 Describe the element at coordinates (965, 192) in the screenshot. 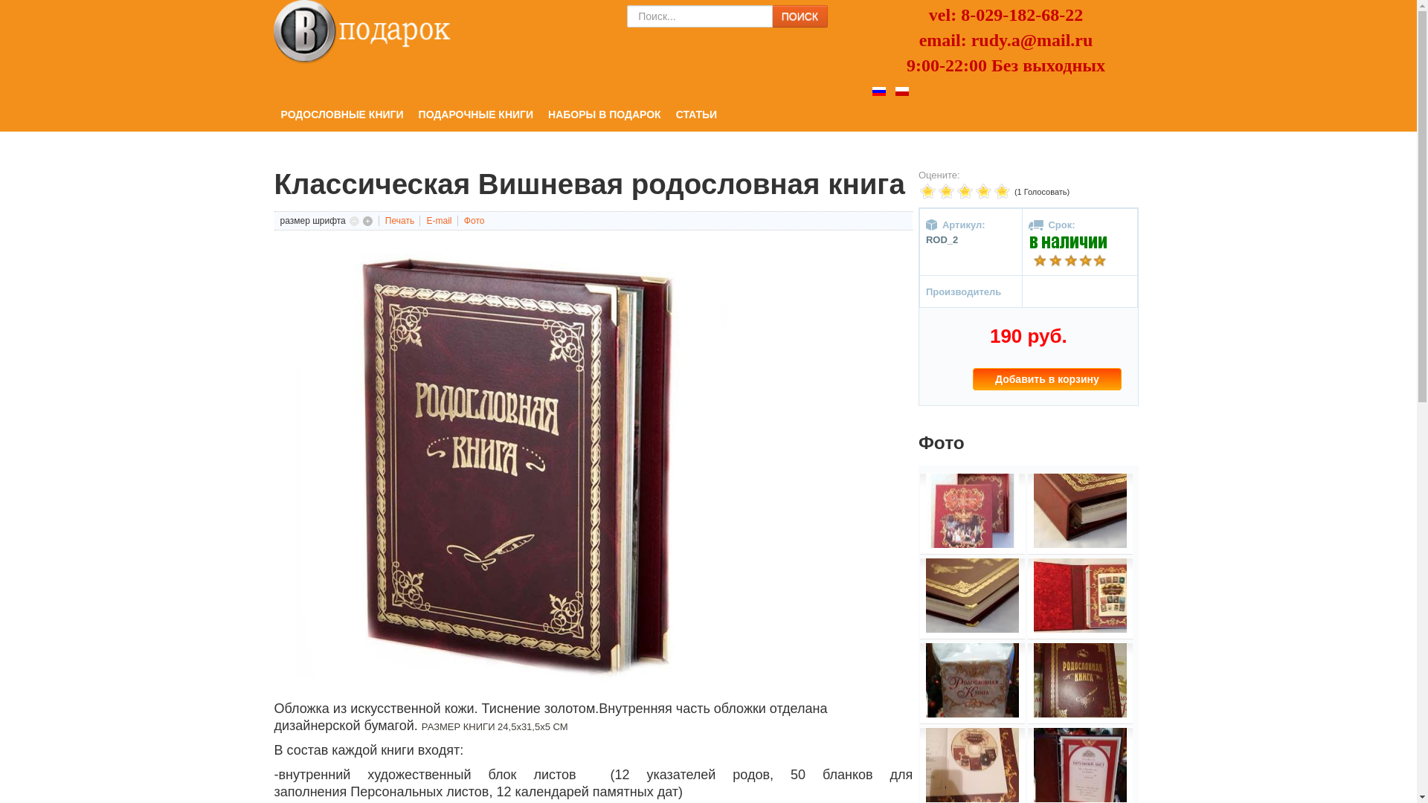

I see `5` at that location.